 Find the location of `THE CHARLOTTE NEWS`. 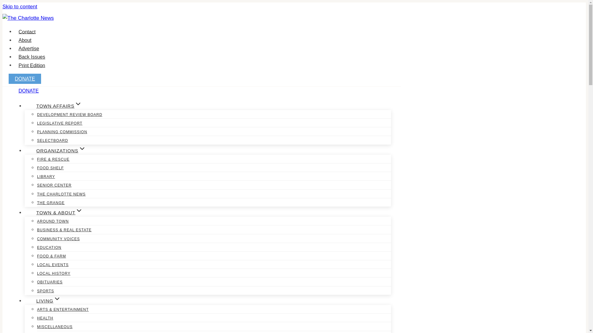

THE CHARLOTTE NEWS is located at coordinates (61, 194).